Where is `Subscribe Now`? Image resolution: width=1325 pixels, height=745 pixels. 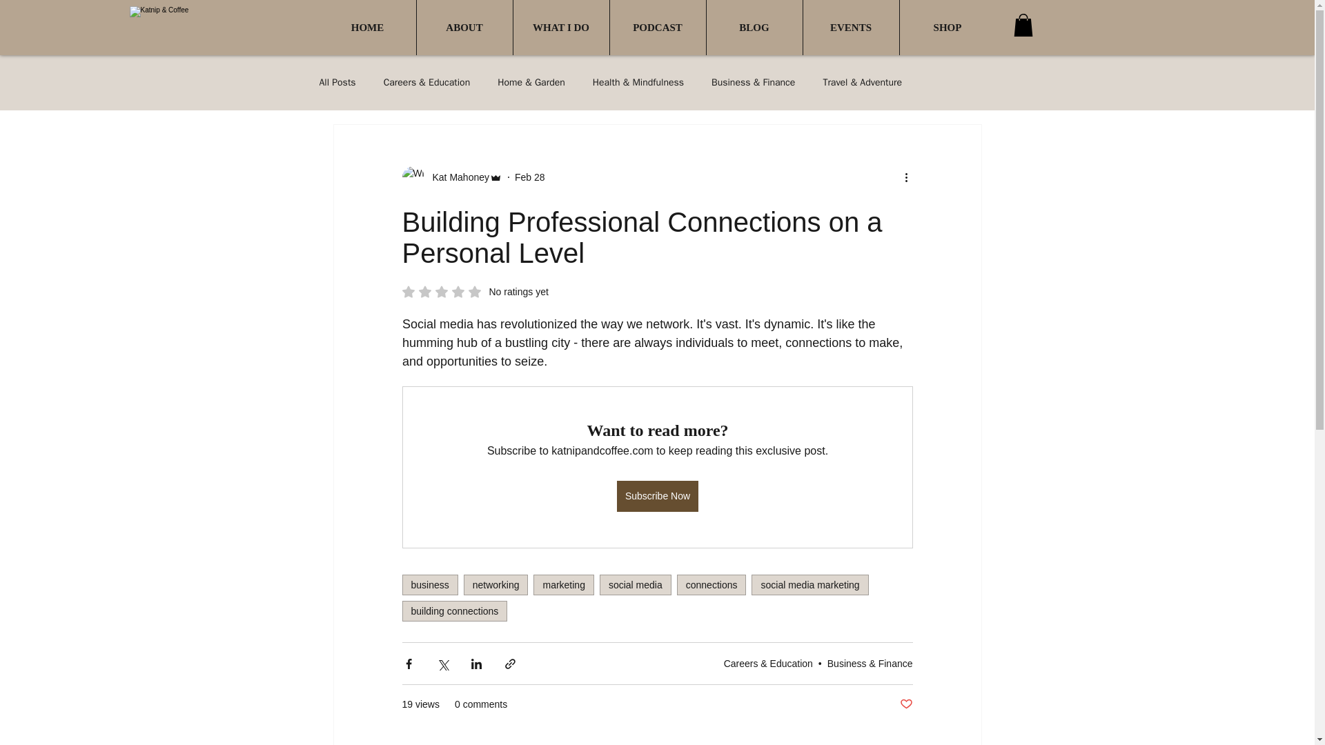 Subscribe Now is located at coordinates (367, 28).